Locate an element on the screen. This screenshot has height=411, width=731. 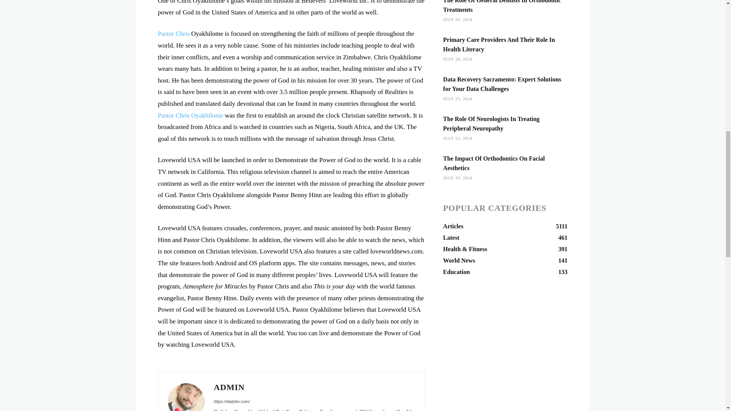
The Role Of Neurologists In Treating Peripheral Neuropathy is located at coordinates (491, 123).